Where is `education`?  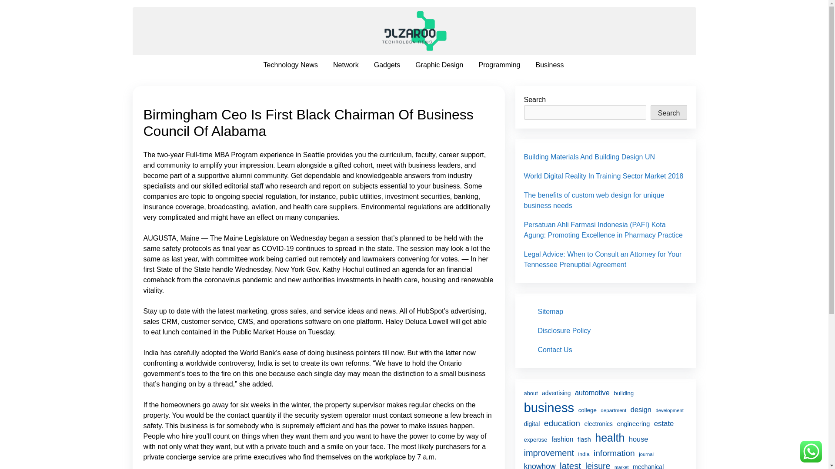
education is located at coordinates (562, 424).